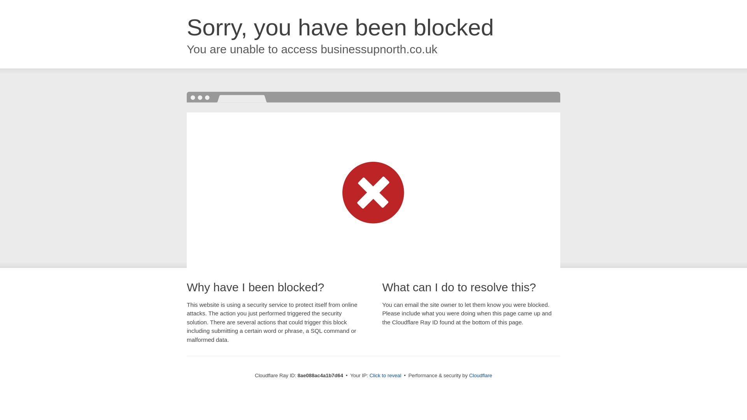 The image size is (747, 420). Describe the element at coordinates (386, 376) in the screenshot. I see `Click to reveal` at that location.